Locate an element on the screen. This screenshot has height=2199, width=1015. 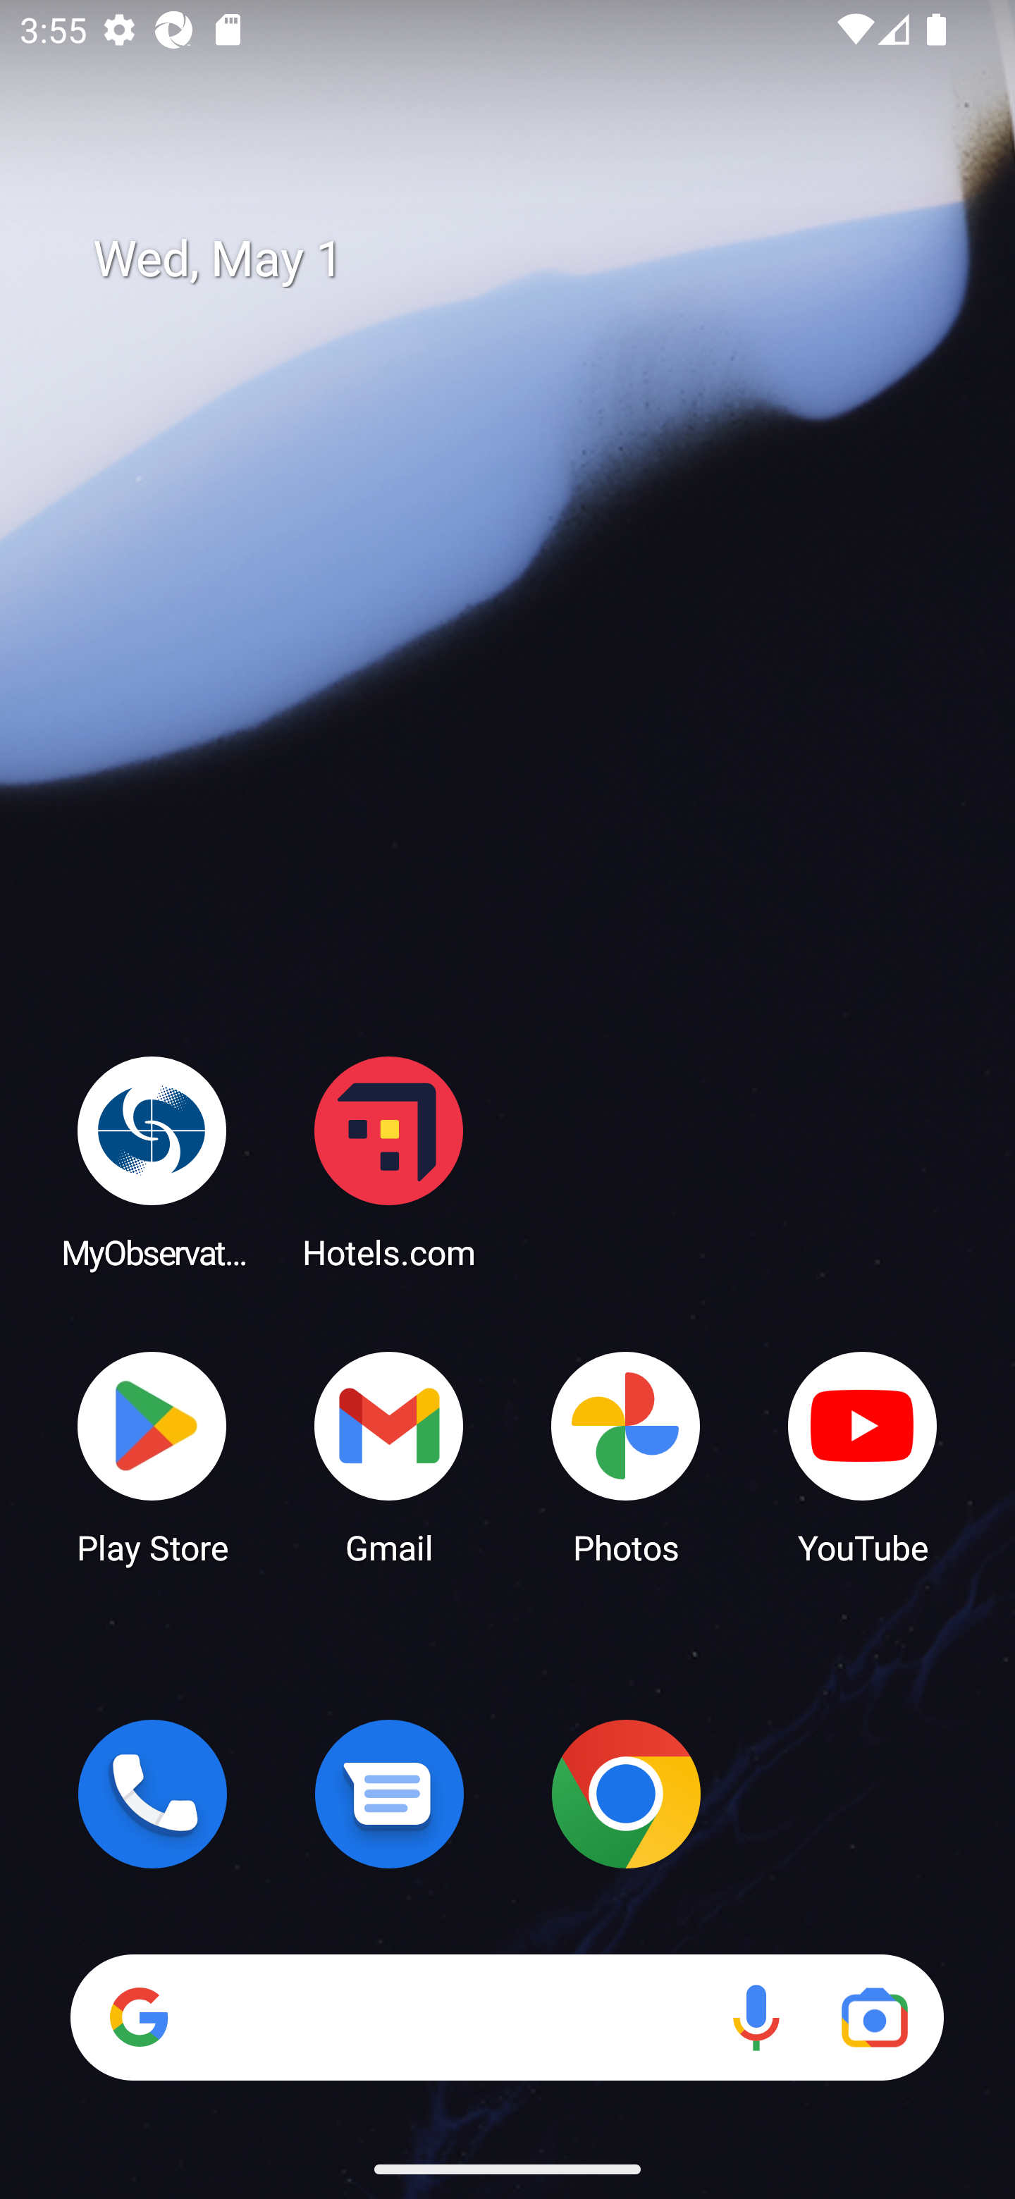
Hotels.com is located at coordinates (389, 1162).